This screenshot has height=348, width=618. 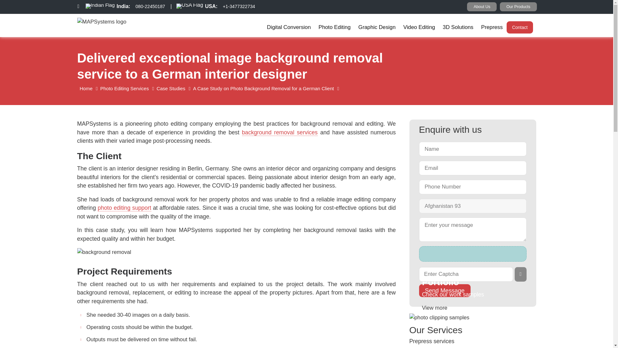 I want to click on 080-22450187, so click(x=150, y=9).